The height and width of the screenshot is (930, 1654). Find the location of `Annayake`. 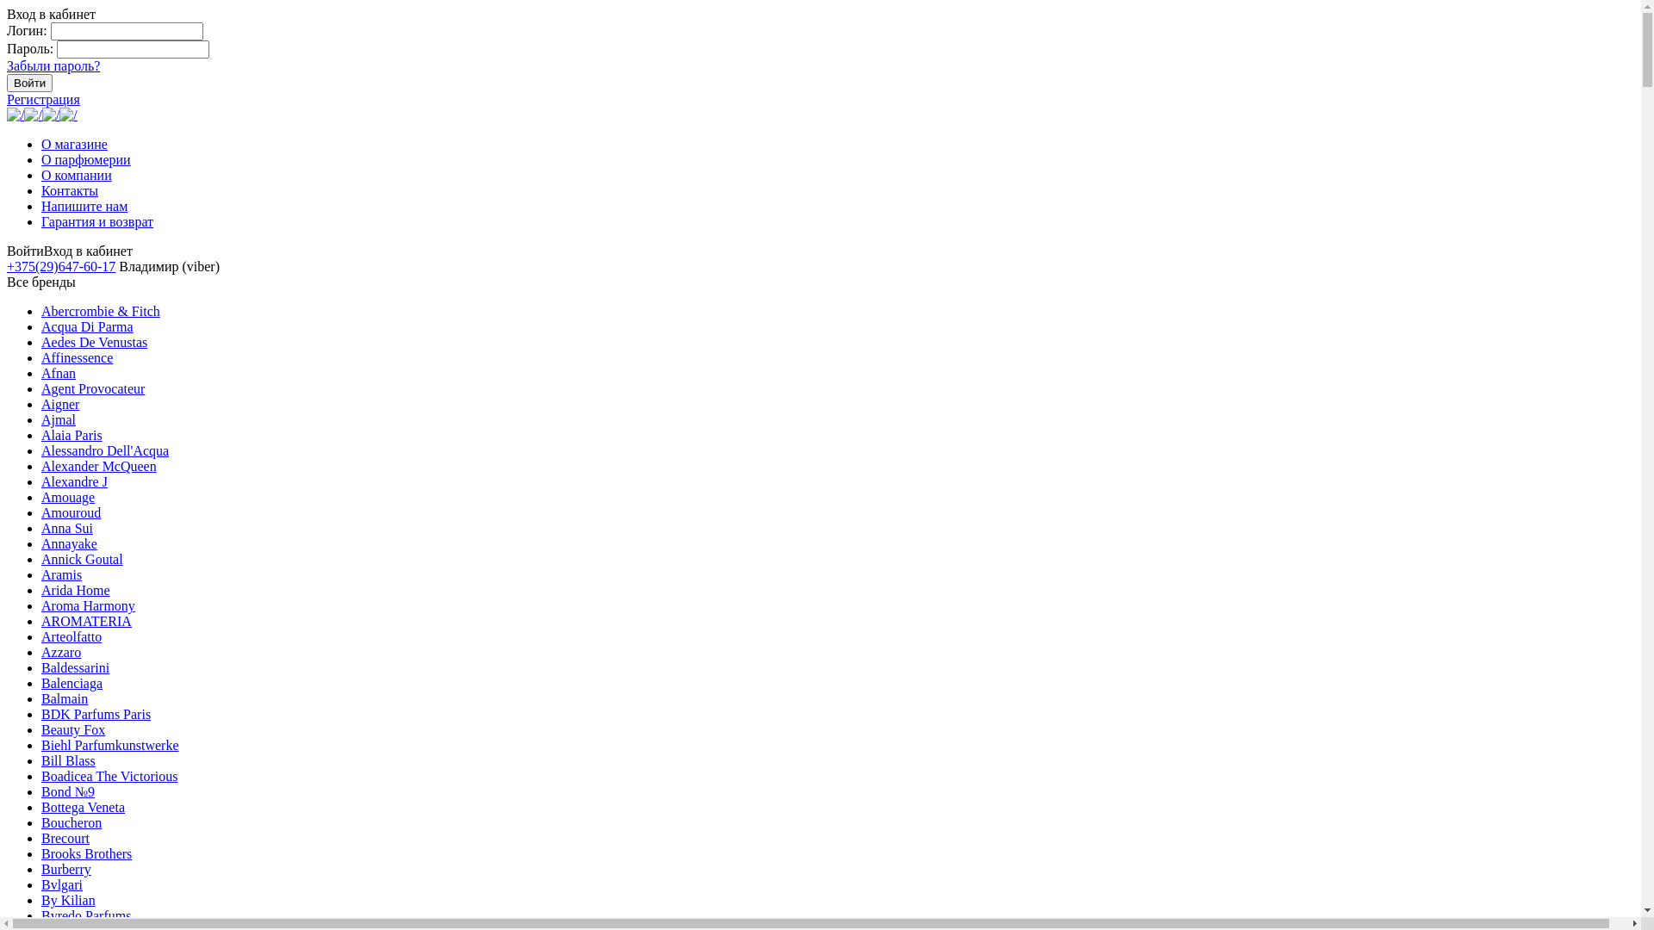

Annayake is located at coordinates (69, 544).